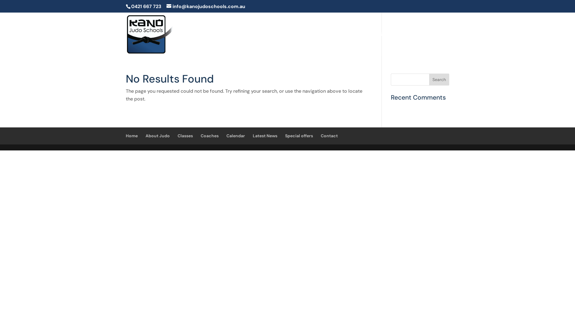 Image resolution: width=575 pixels, height=323 pixels. I want to click on LATEST NEWS, so click(355, 44).